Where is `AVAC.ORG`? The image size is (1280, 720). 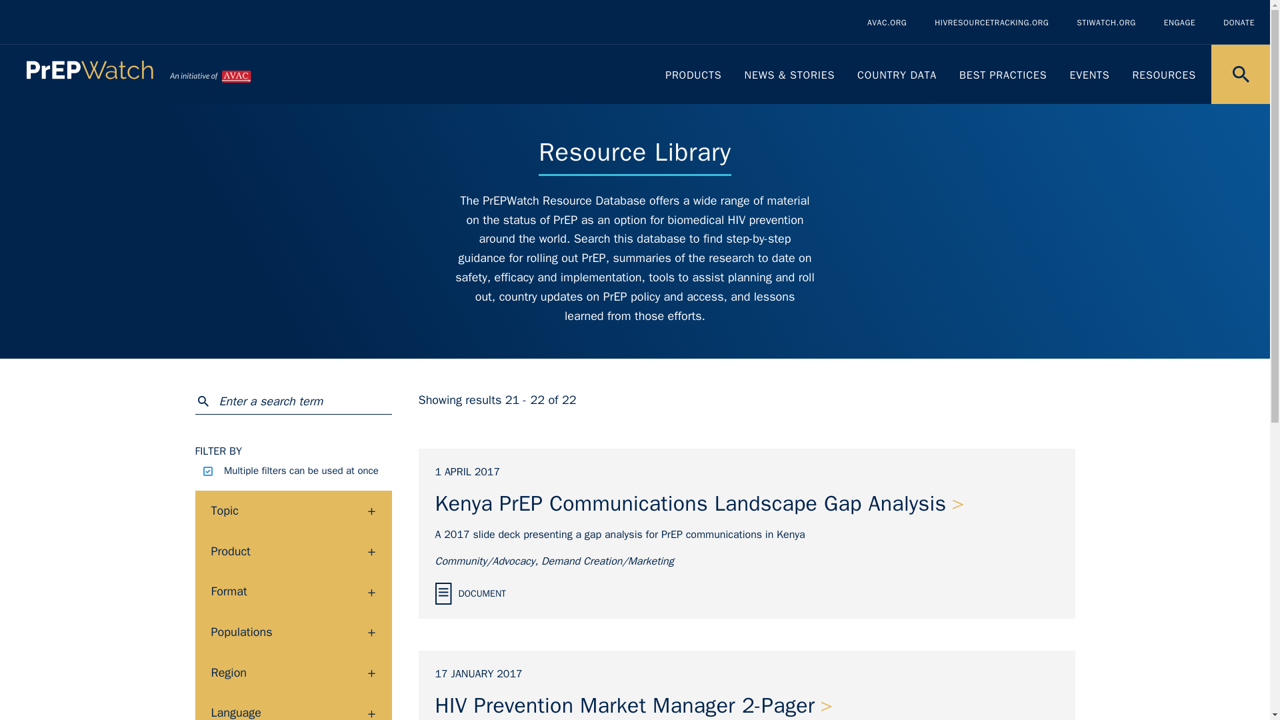
AVAC.ORG is located at coordinates (887, 23).